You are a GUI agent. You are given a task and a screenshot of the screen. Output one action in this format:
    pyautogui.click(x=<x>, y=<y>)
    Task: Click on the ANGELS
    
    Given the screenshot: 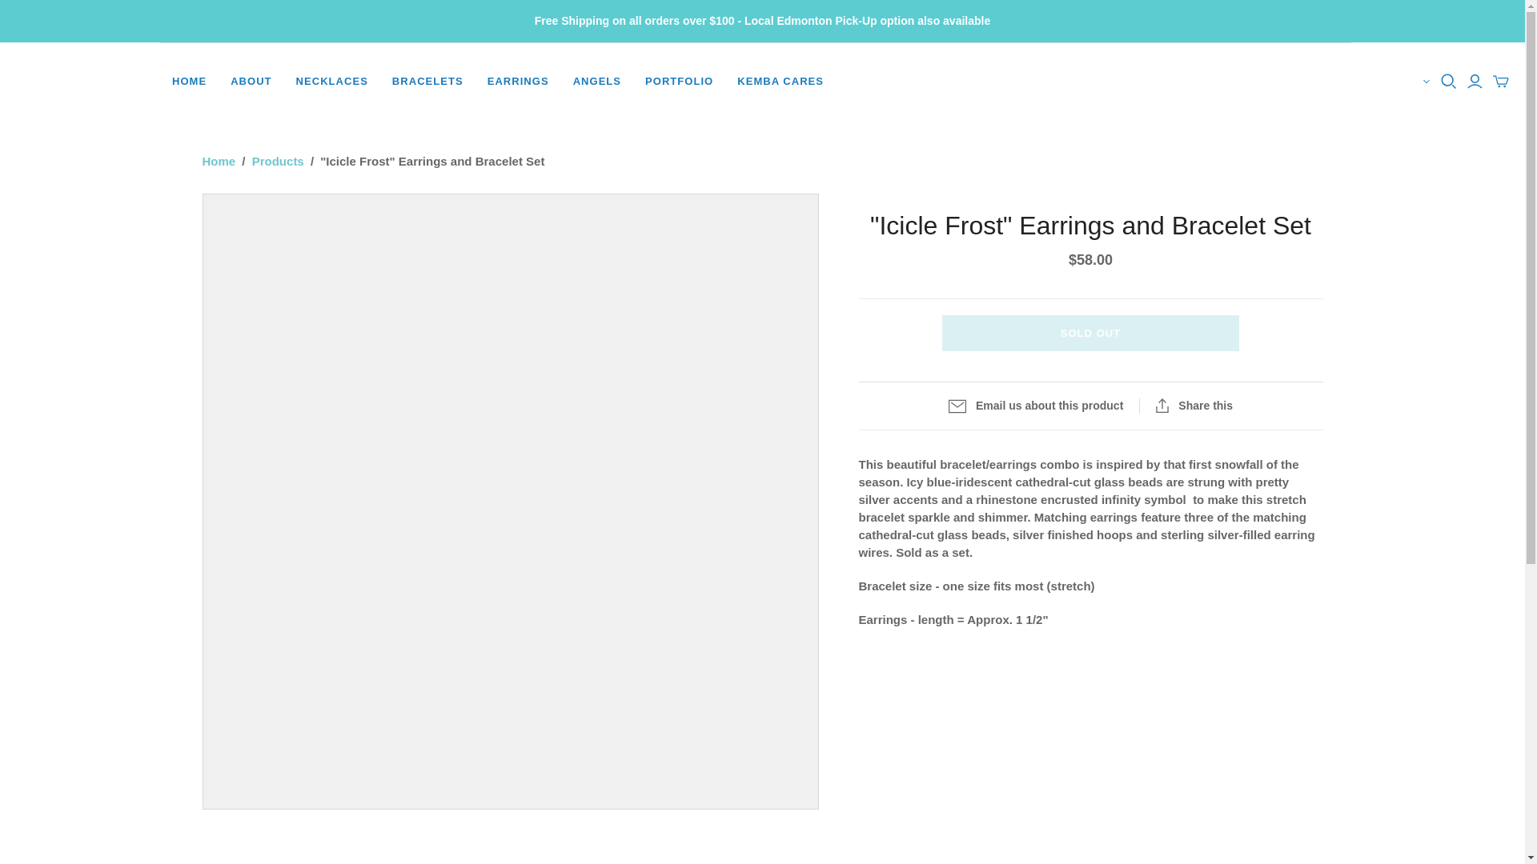 What is the action you would take?
    pyautogui.click(x=597, y=82)
    